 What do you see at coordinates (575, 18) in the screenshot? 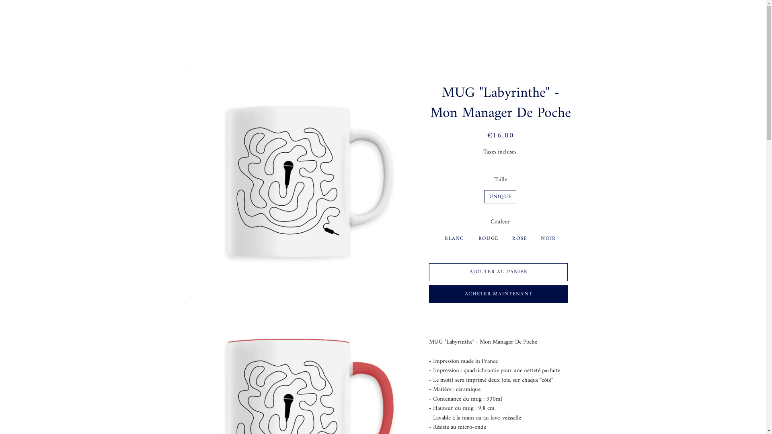
I see `PANIER` at bounding box center [575, 18].